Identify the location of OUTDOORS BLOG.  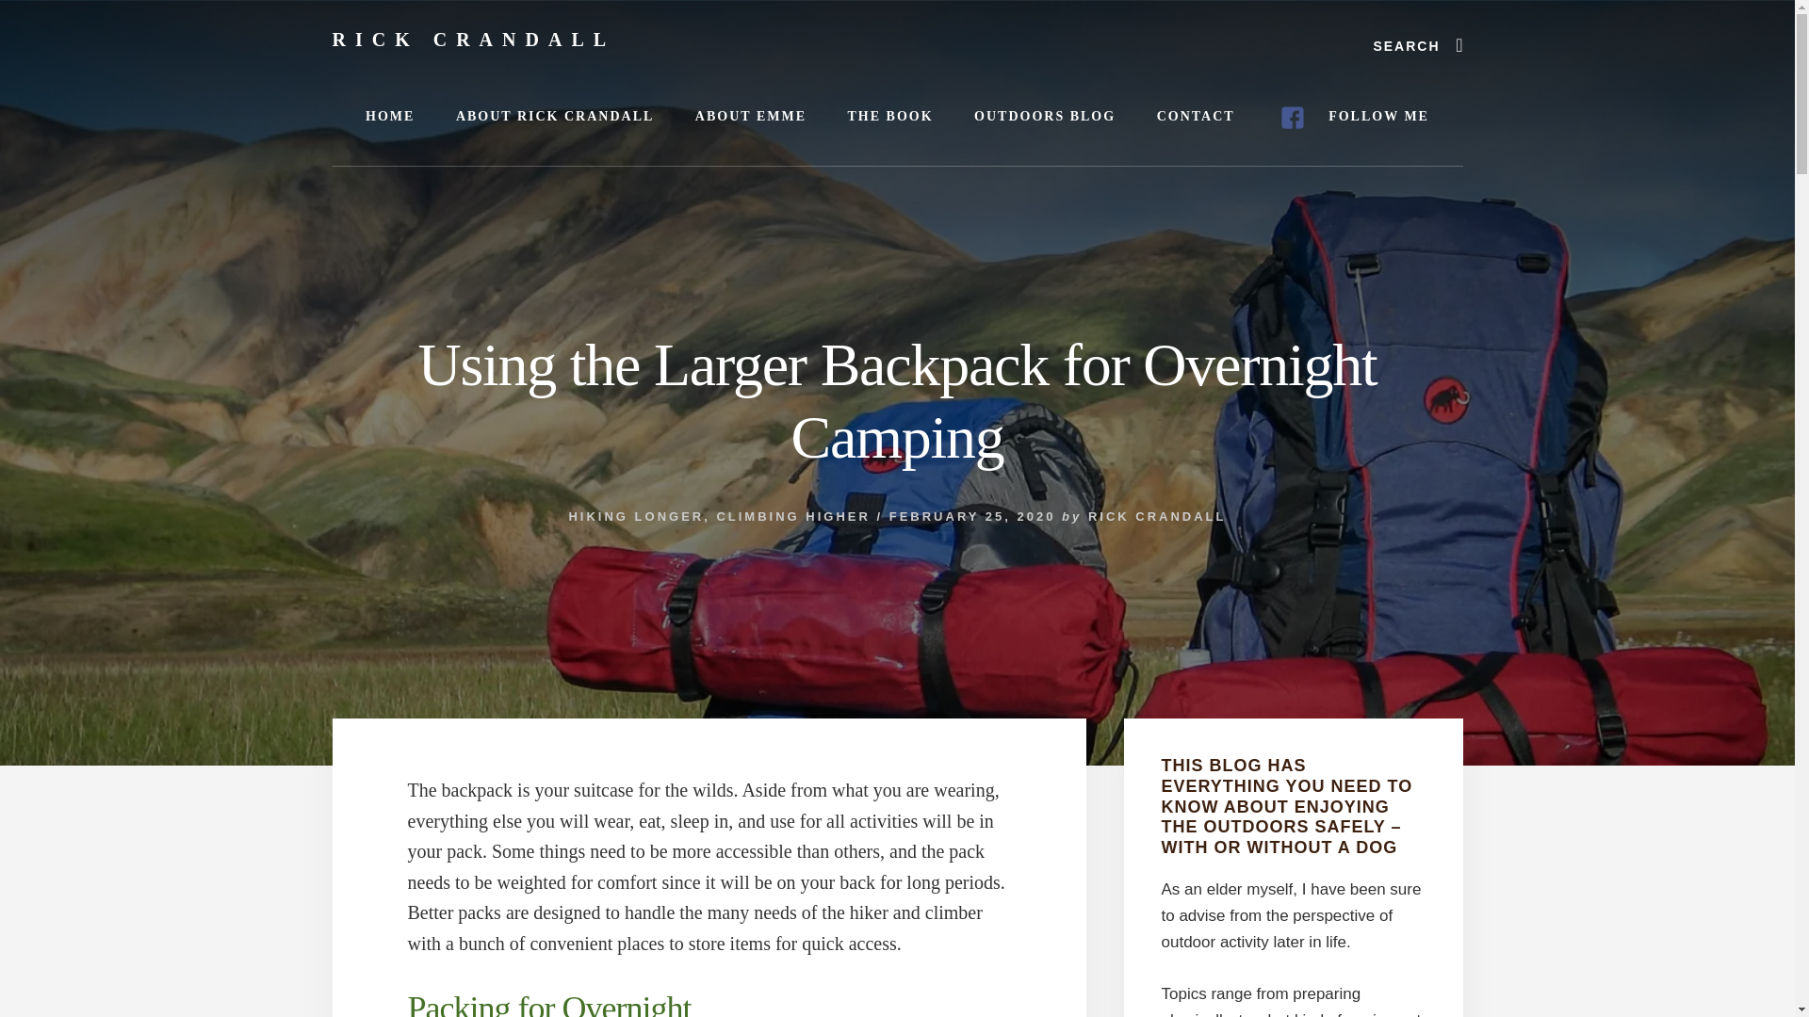
(1044, 117).